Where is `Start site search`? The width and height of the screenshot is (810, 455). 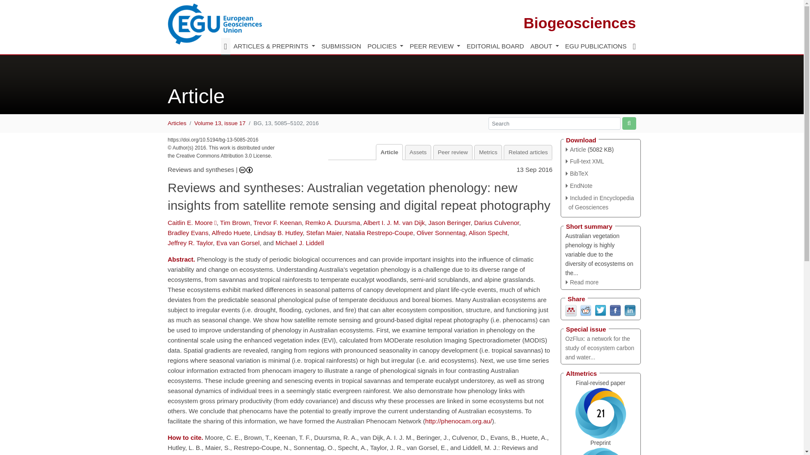 Start site search is located at coordinates (629, 123).